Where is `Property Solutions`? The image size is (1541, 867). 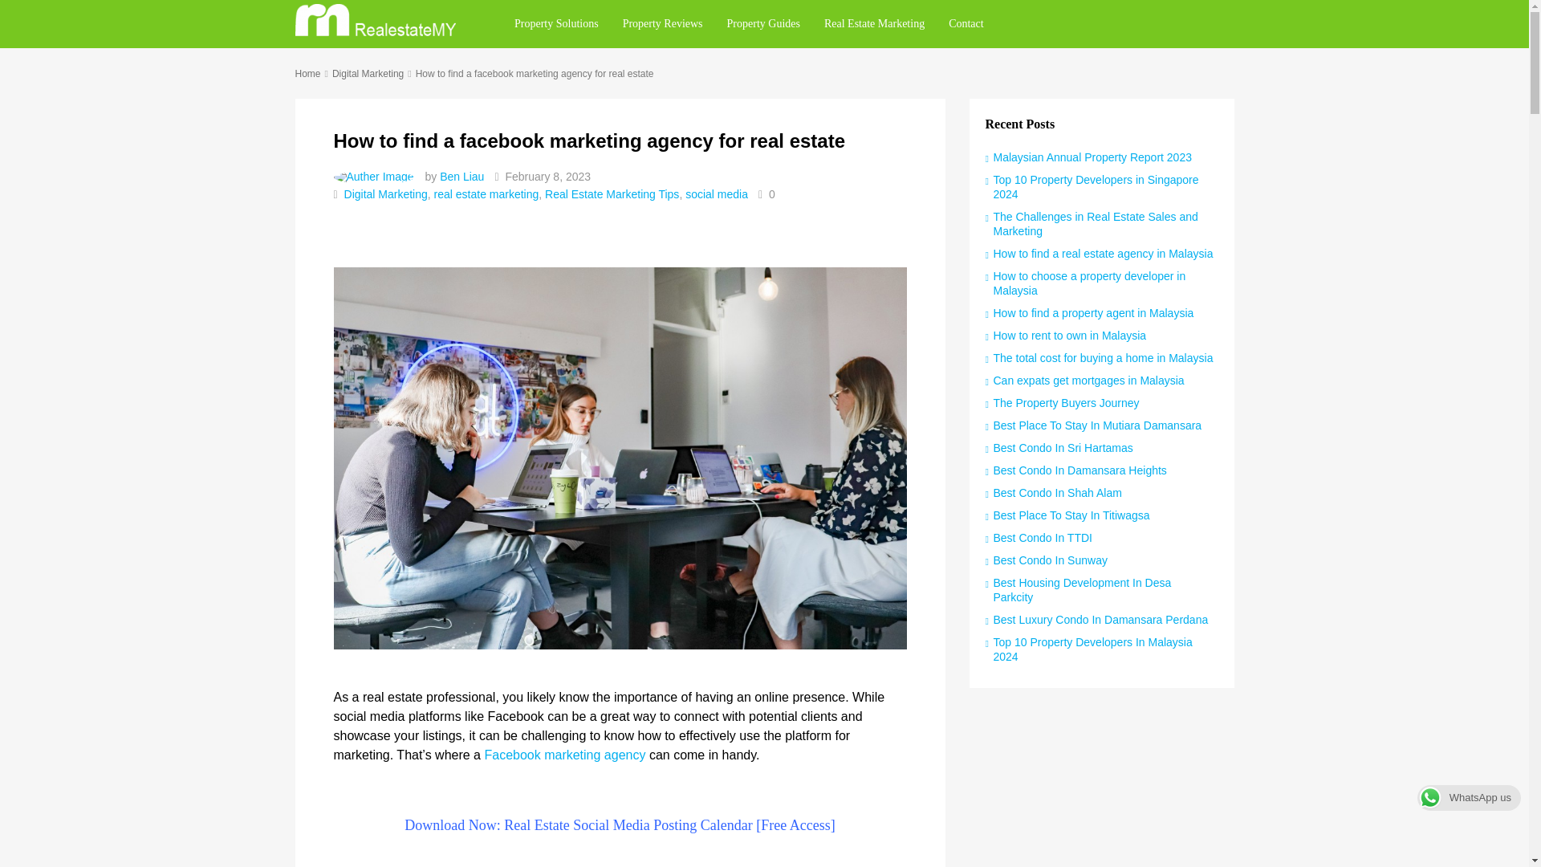 Property Solutions is located at coordinates (555, 24).